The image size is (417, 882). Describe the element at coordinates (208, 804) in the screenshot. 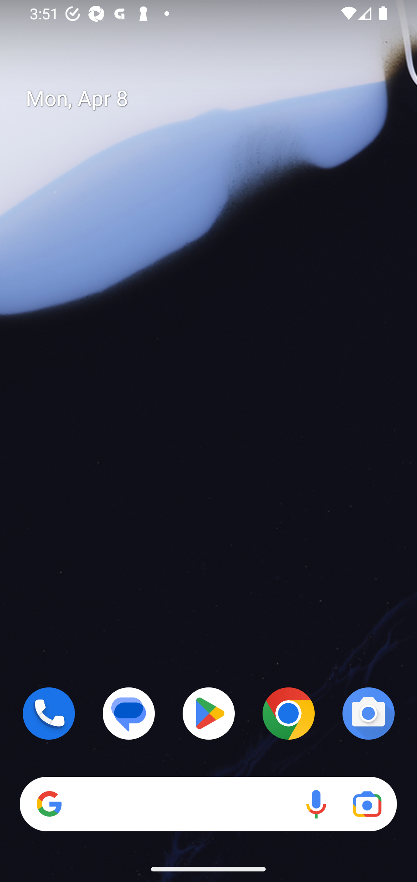

I see `Search Voice search Google Lens` at that location.